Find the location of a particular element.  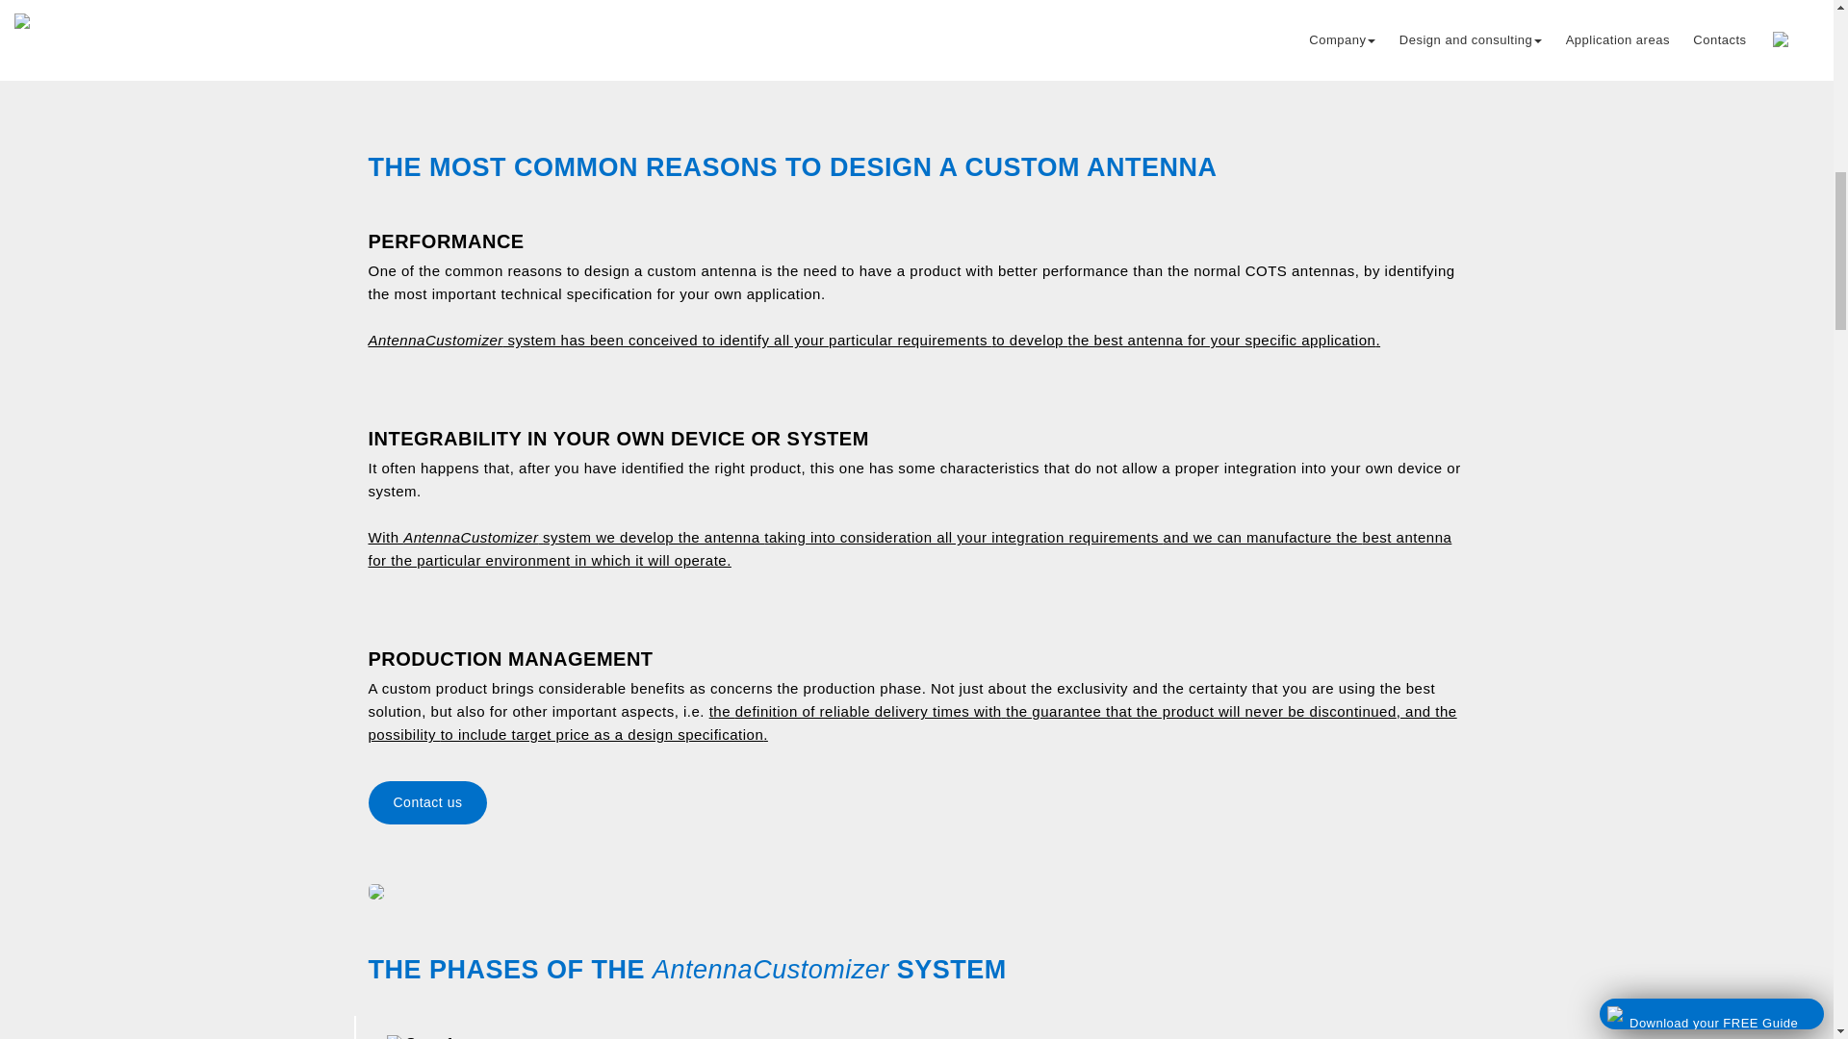

Contact us is located at coordinates (916, 802).